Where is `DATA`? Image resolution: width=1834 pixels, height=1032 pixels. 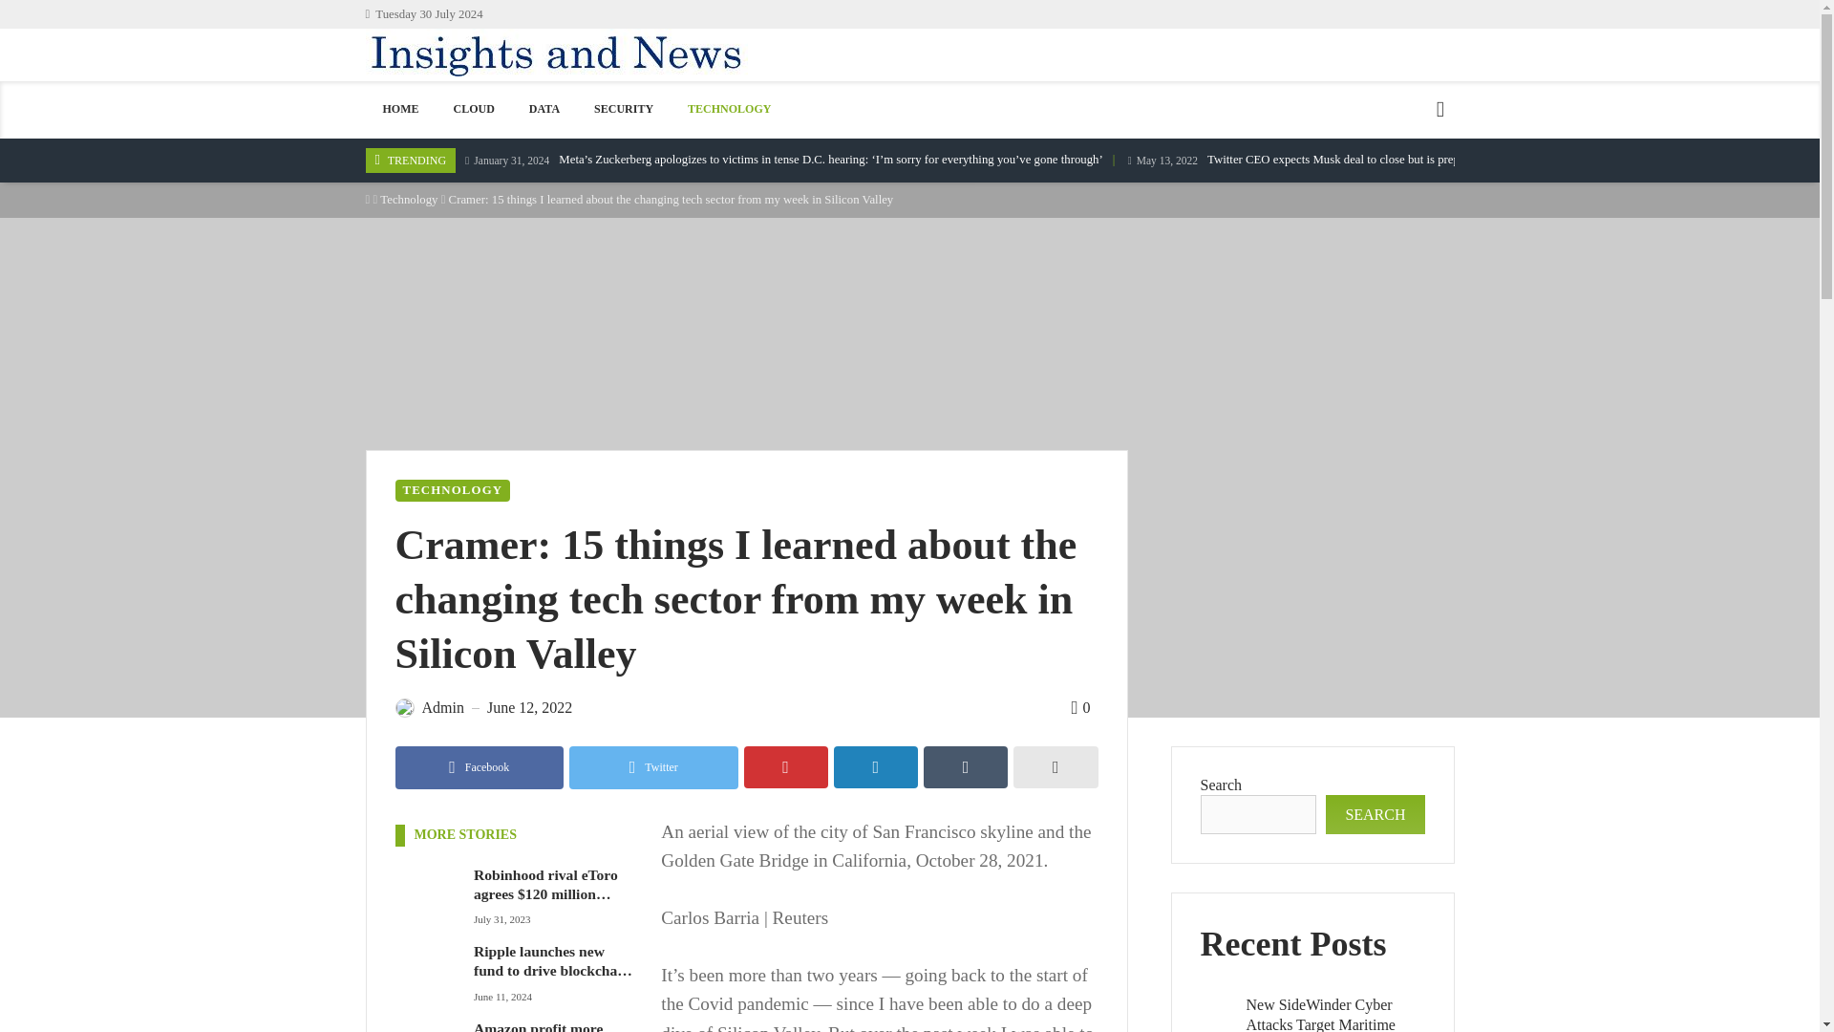 DATA is located at coordinates (544, 109).